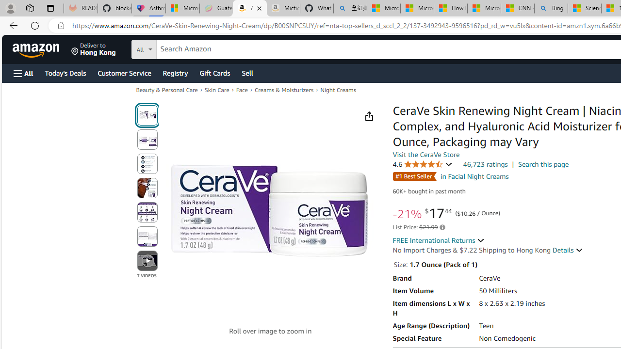 This screenshot has width=621, height=349. Describe the element at coordinates (439, 240) in the screenshot. I see `FREE International Returns ` at that location.